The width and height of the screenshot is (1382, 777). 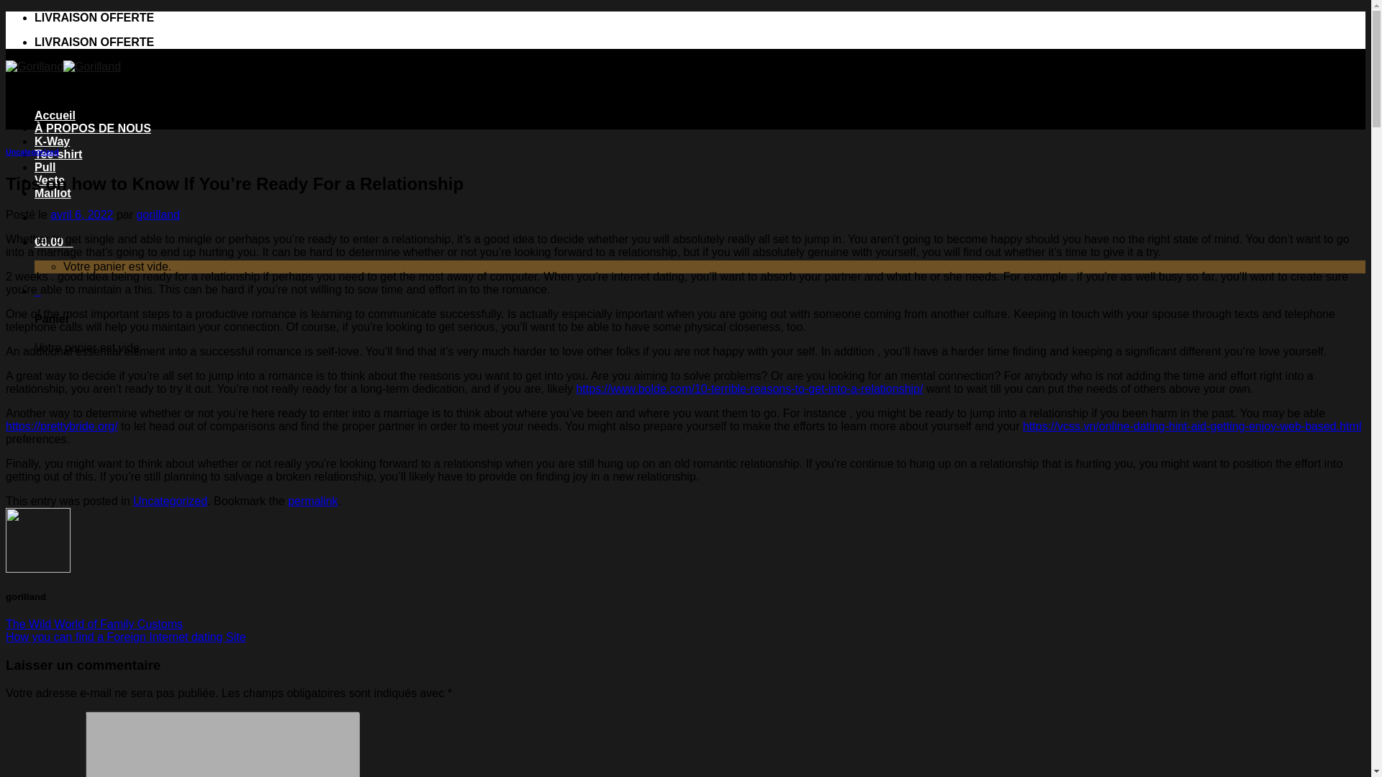 I want to click on Pull, so click(x=45, y=167).